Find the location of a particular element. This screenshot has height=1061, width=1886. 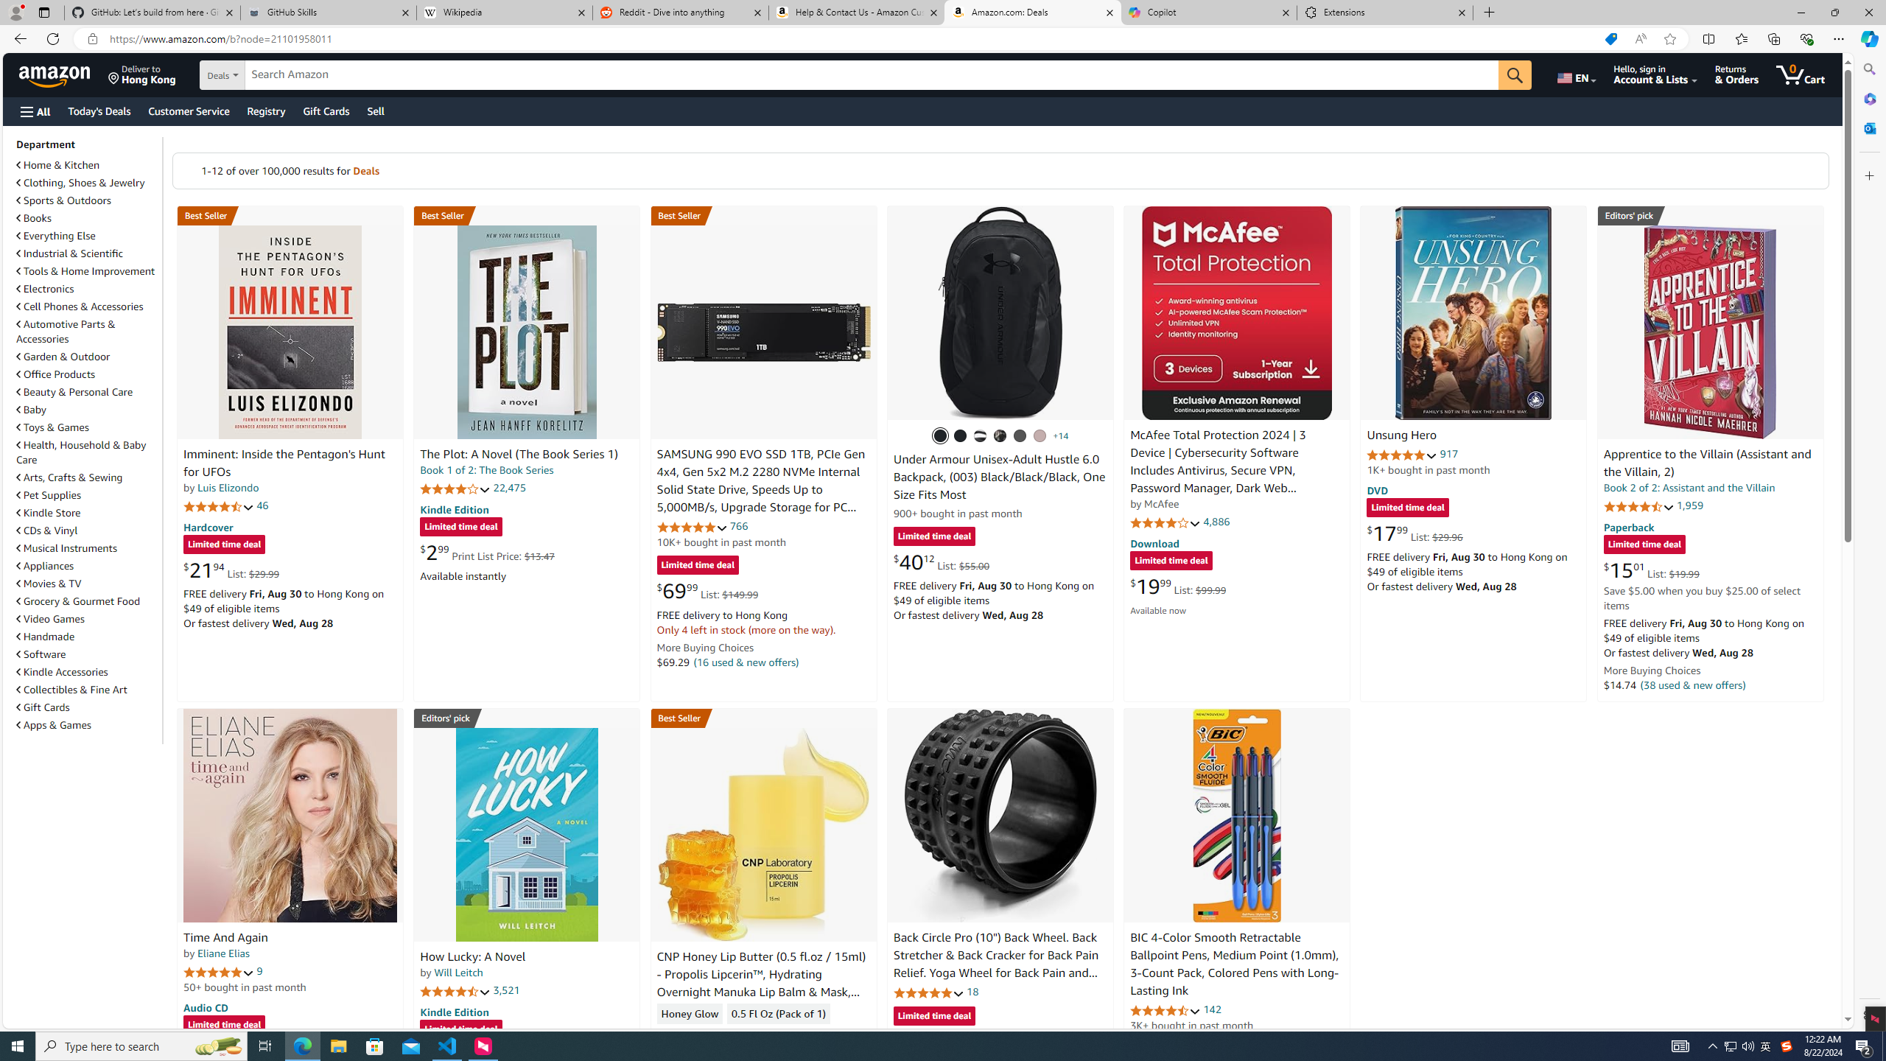

Audio CD is located at coordinates (205, 1006).